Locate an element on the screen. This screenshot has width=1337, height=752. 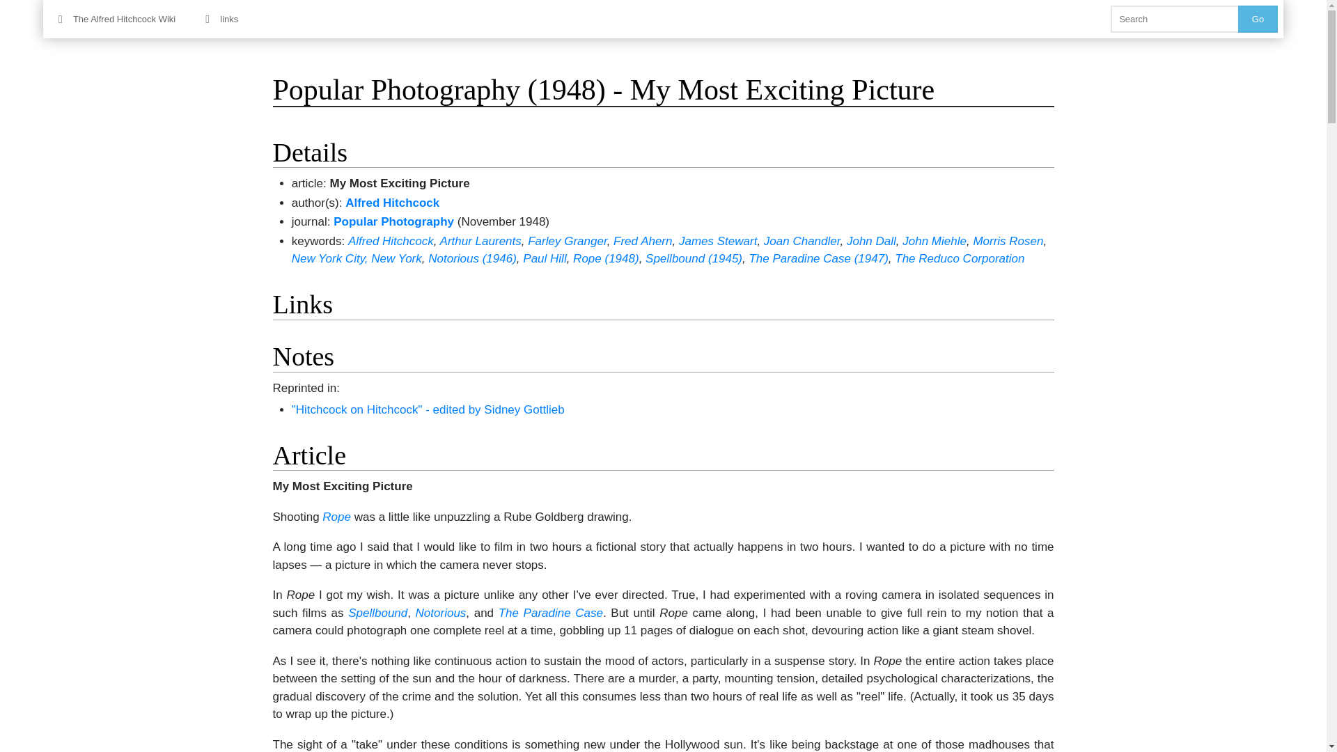
Fred Ahern is located at coordinates (643, 241).